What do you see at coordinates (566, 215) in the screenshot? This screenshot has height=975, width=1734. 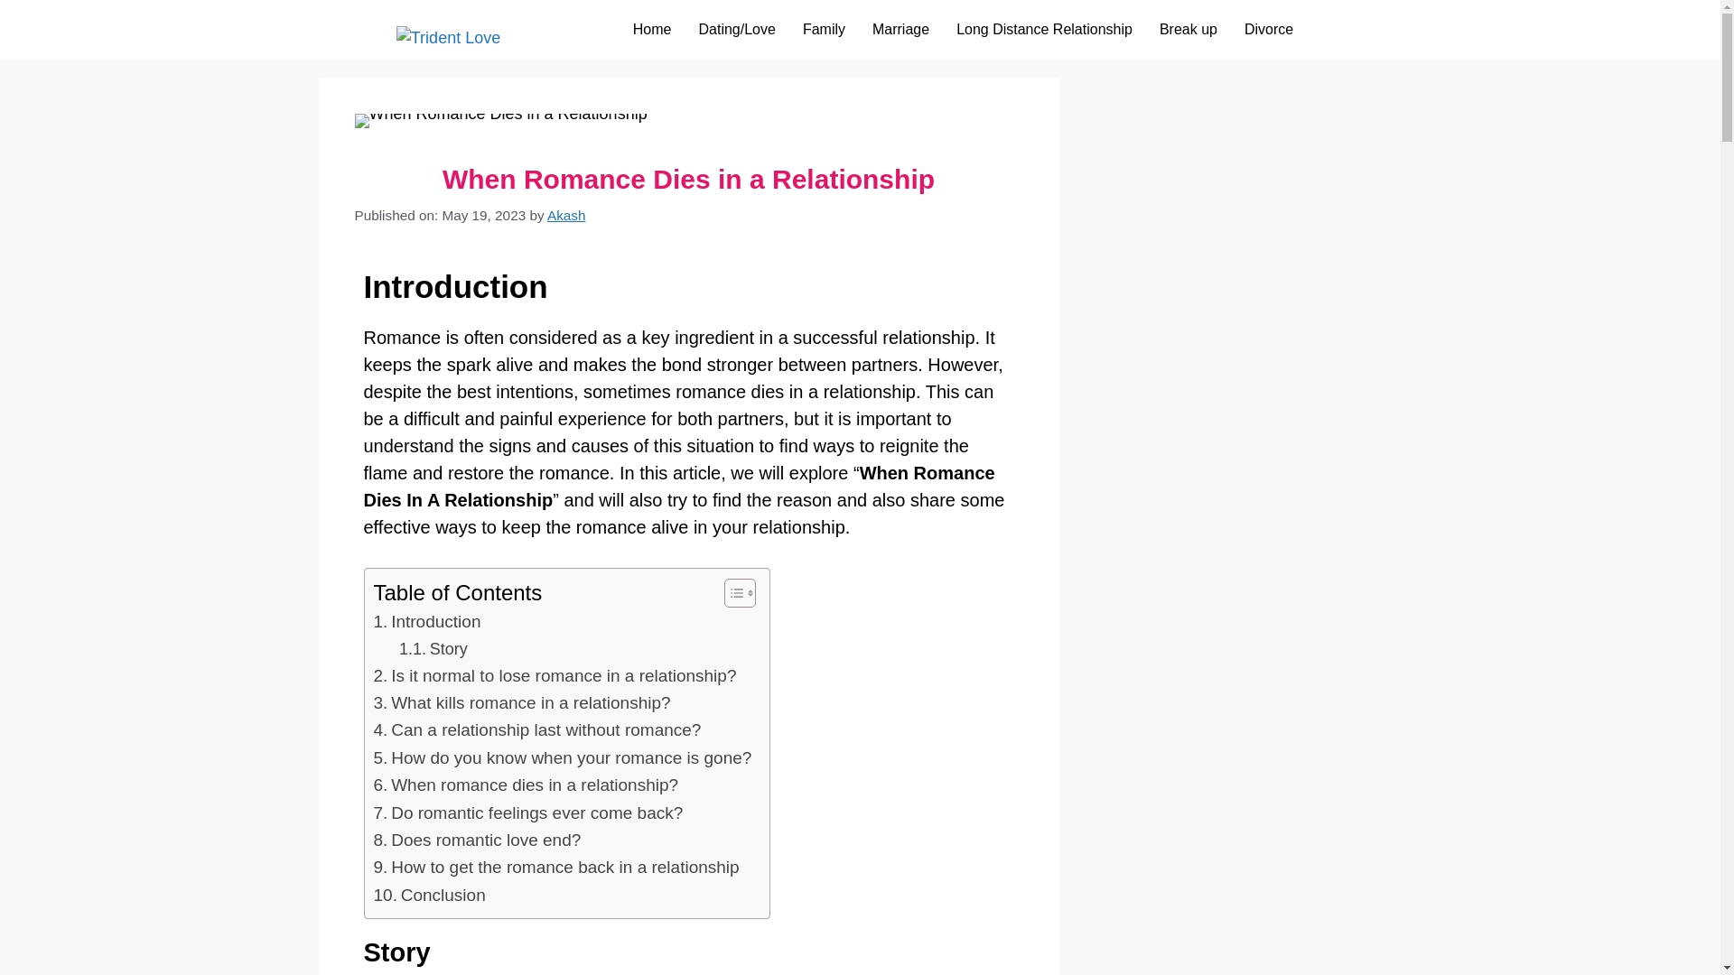 I see `View all posts by Akash` at bounding box center [566, 215].